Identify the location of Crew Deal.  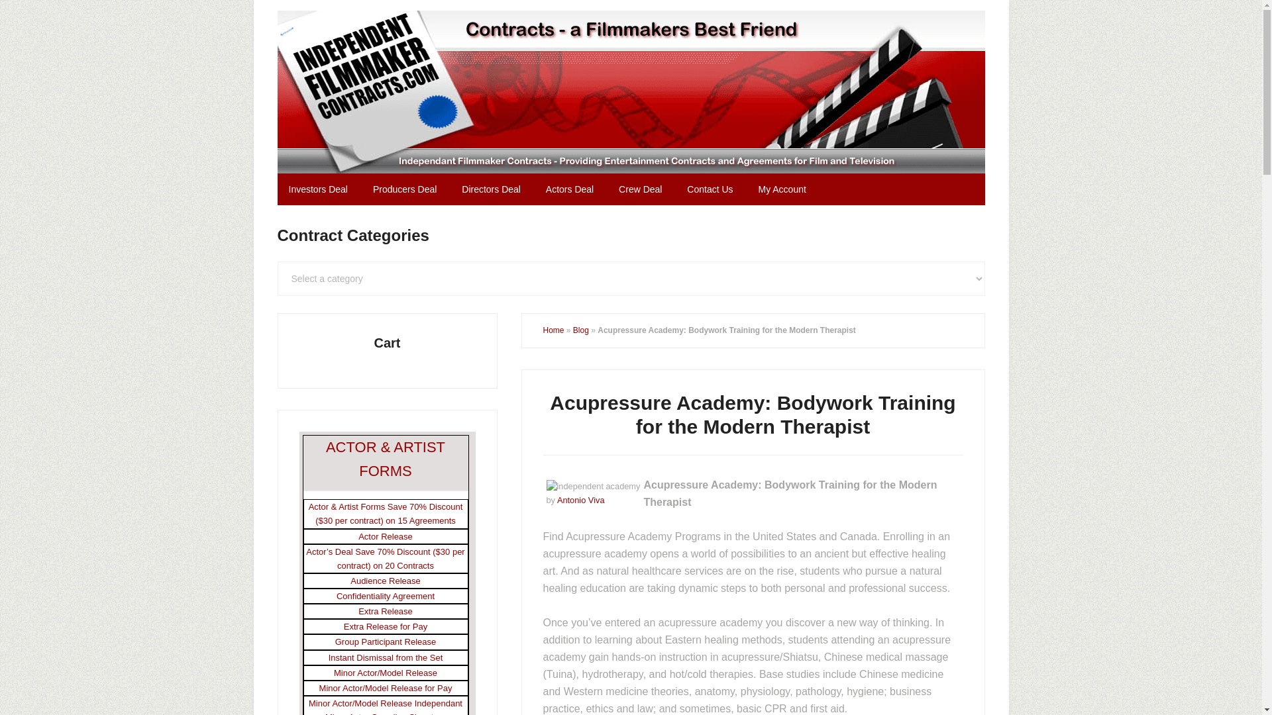
(640, 189).